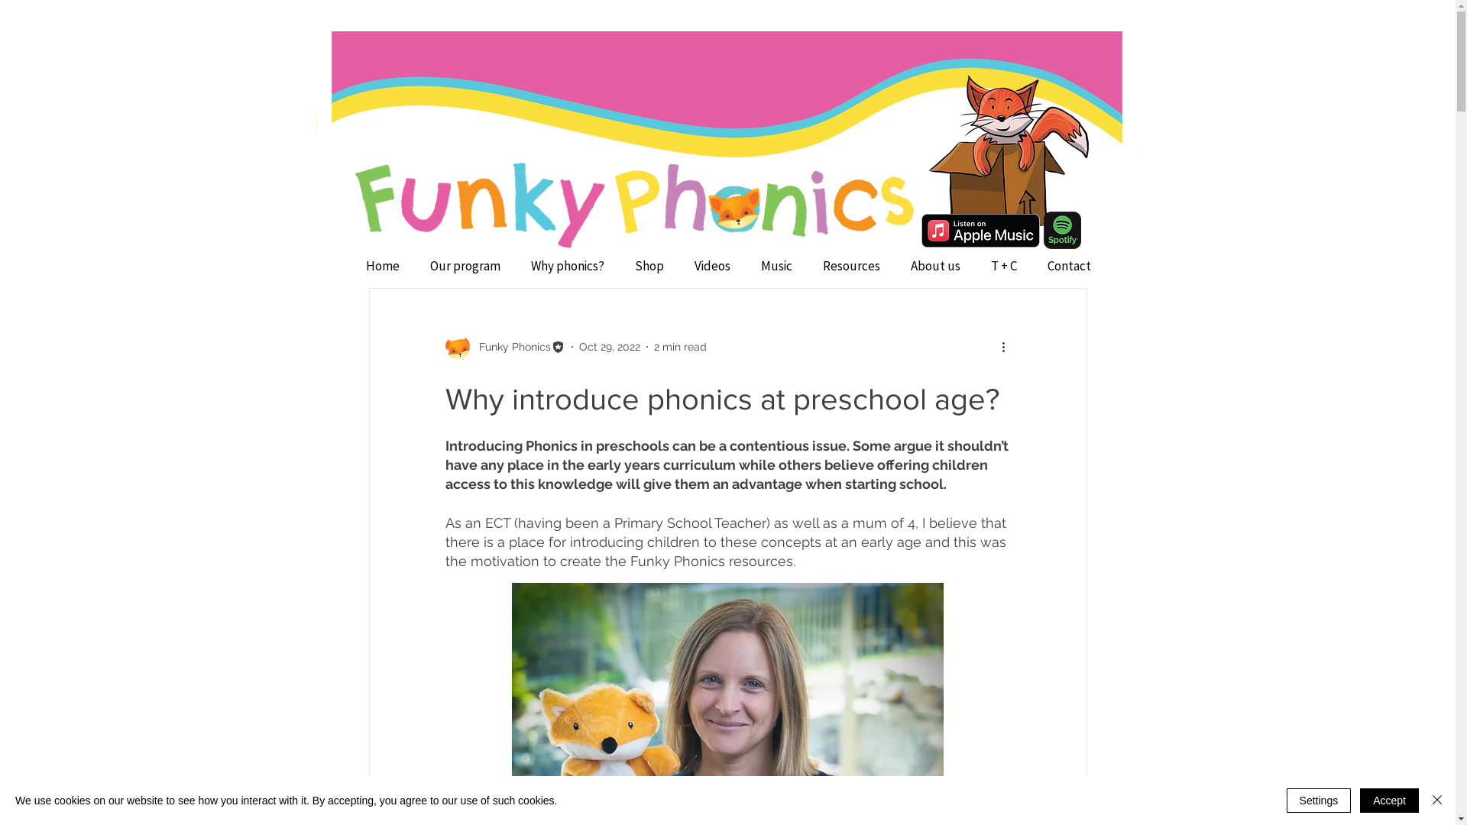  I want to click on SPOTIFY.png, so click(1062, 231).